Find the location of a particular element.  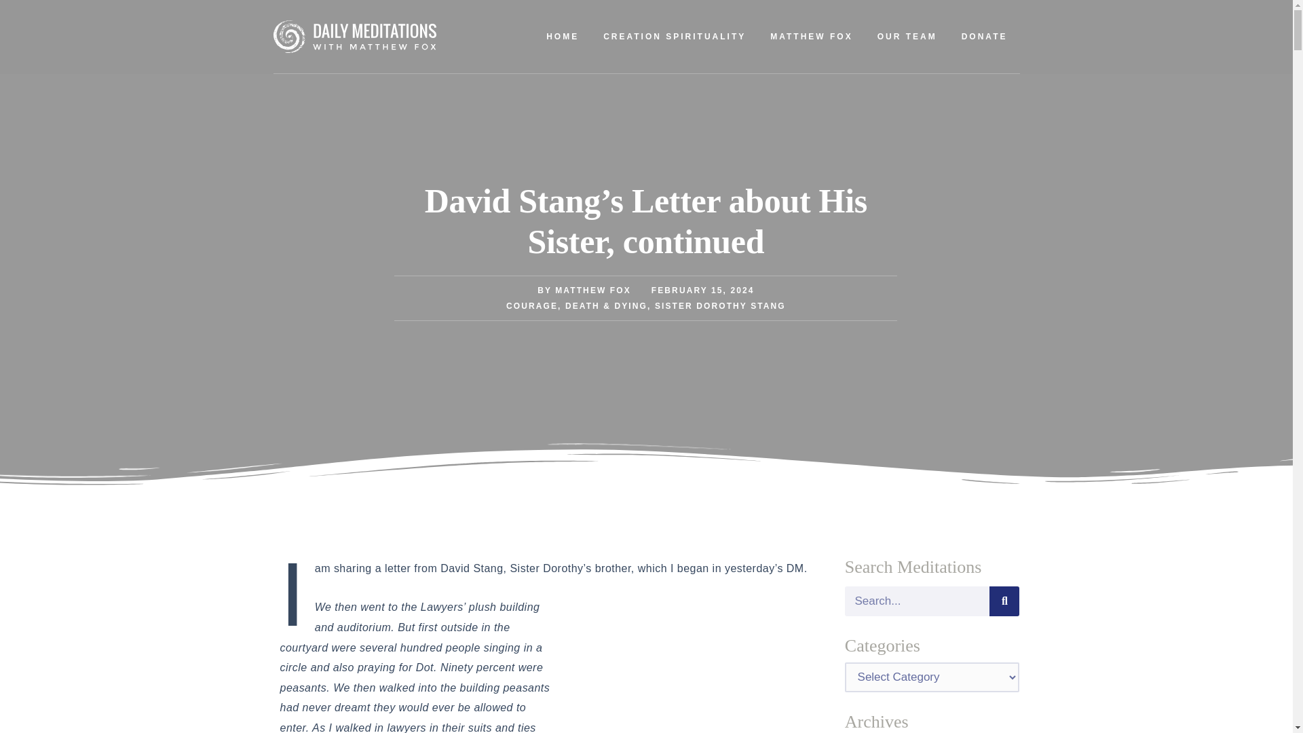

HOME is located at coordinates (563, 37).